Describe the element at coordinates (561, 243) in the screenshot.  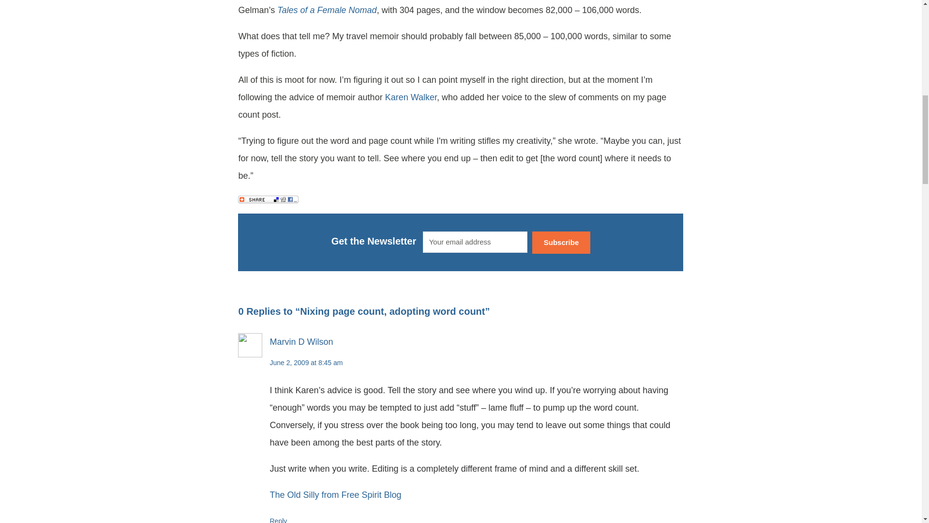
I see `Subscribe` at that location.